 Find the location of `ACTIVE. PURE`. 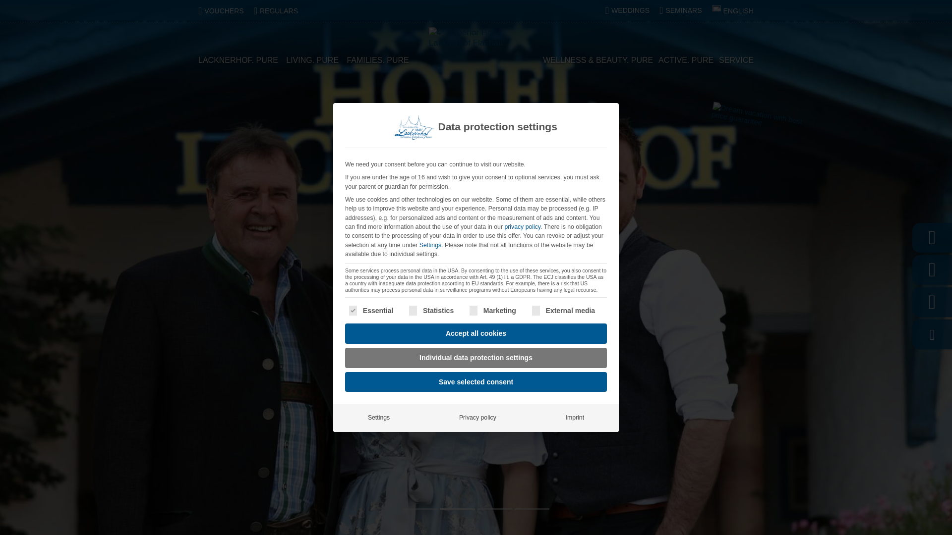

ACTIVE. PURE is located at coordinates (686, 60).